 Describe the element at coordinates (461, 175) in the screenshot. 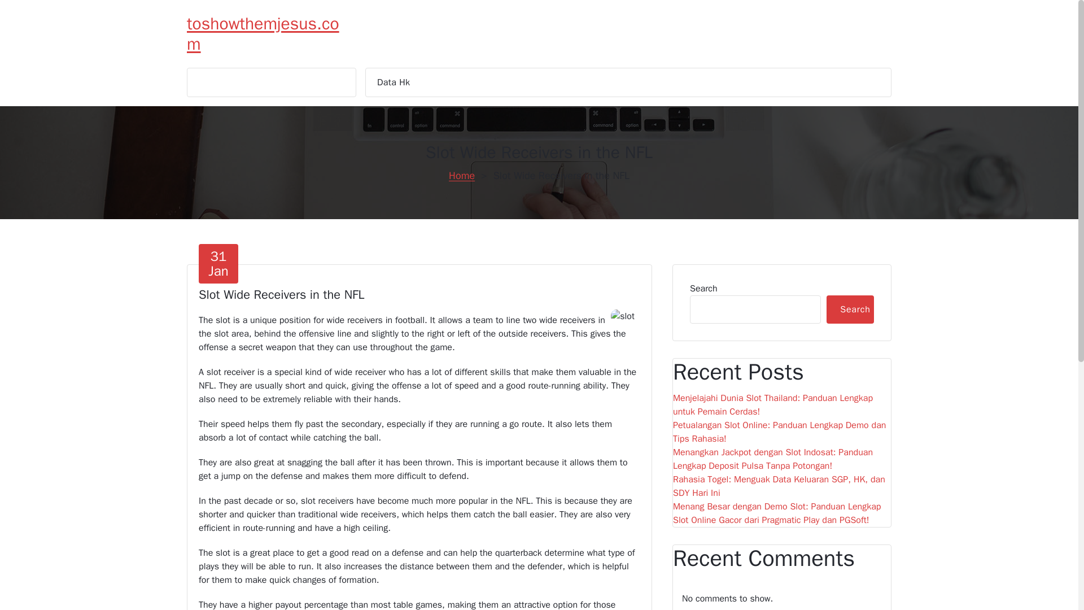

I see `Home` at that location.